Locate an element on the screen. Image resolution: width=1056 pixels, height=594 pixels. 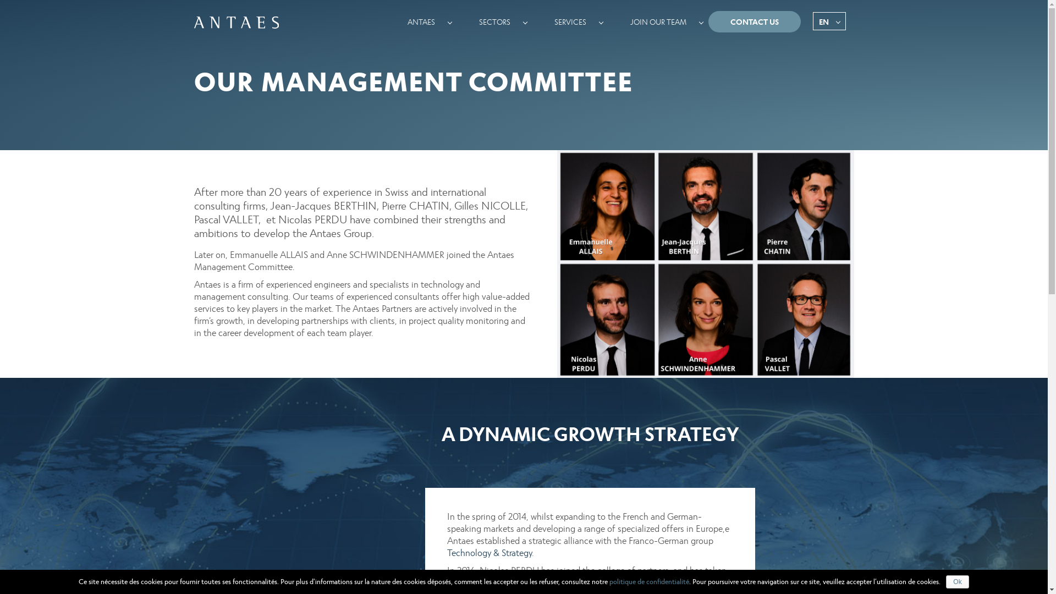
Antaes is located at coordinates (236, 23).